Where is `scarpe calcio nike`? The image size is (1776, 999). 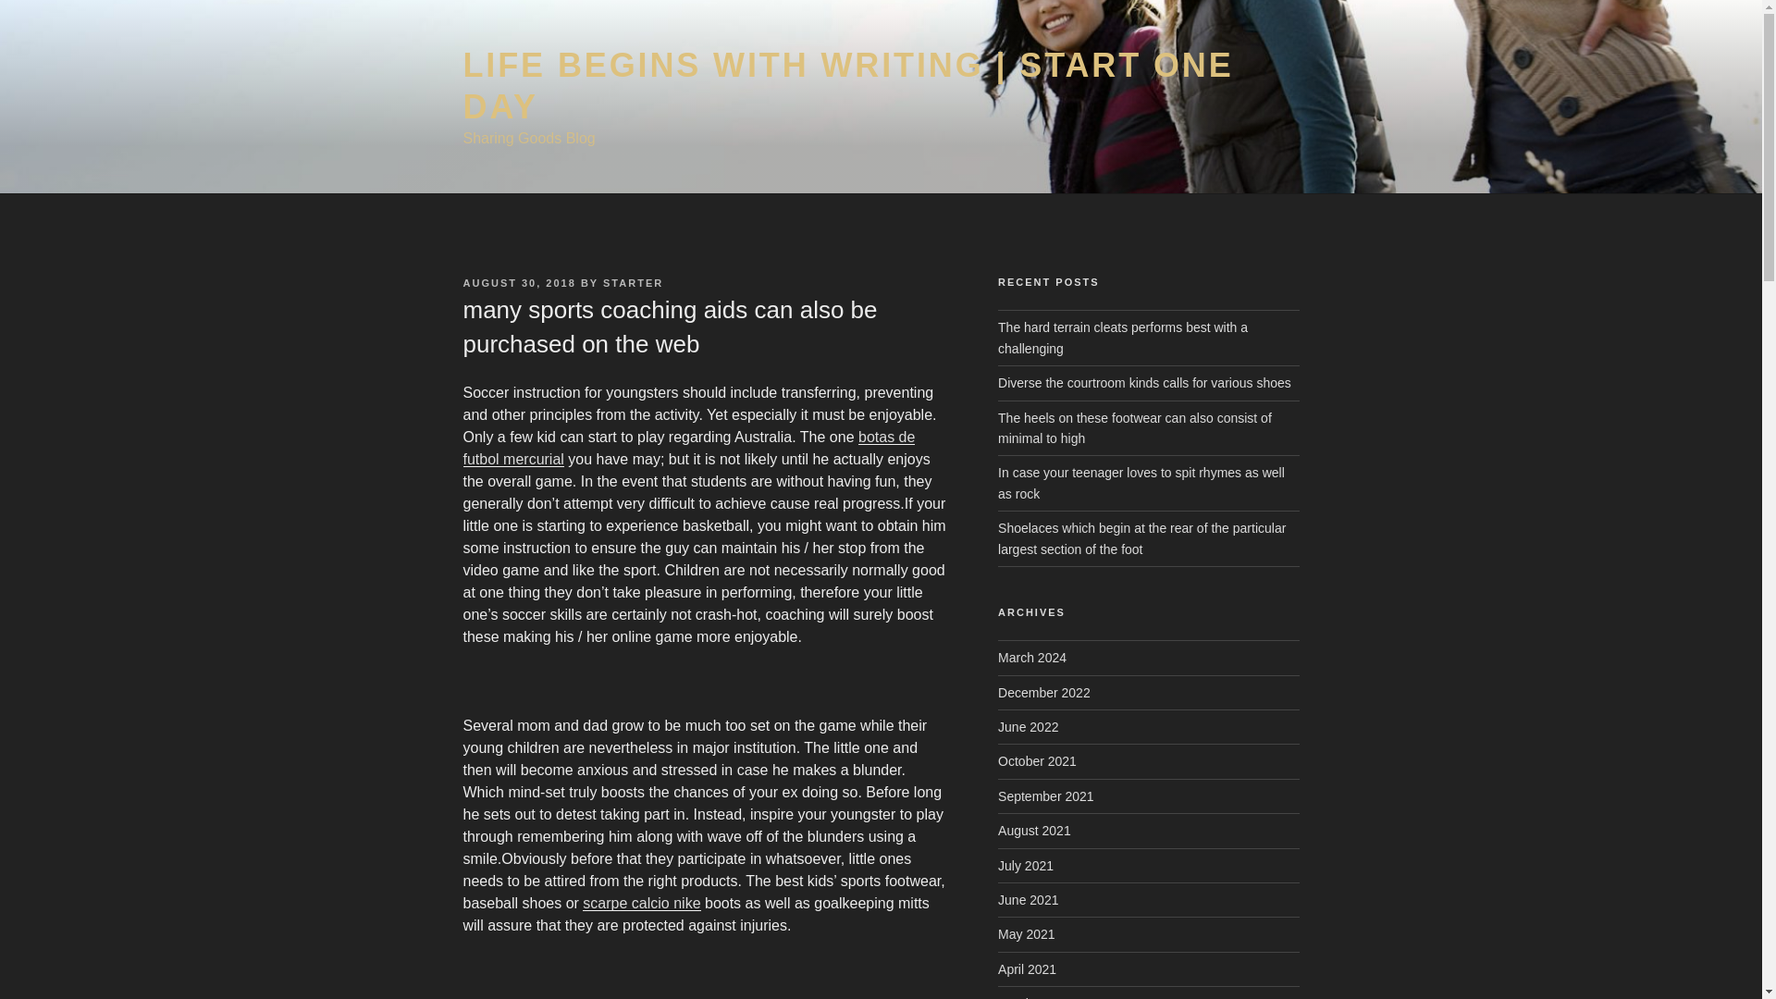
scarpe calcio nike is located at coordinates (640, 903).